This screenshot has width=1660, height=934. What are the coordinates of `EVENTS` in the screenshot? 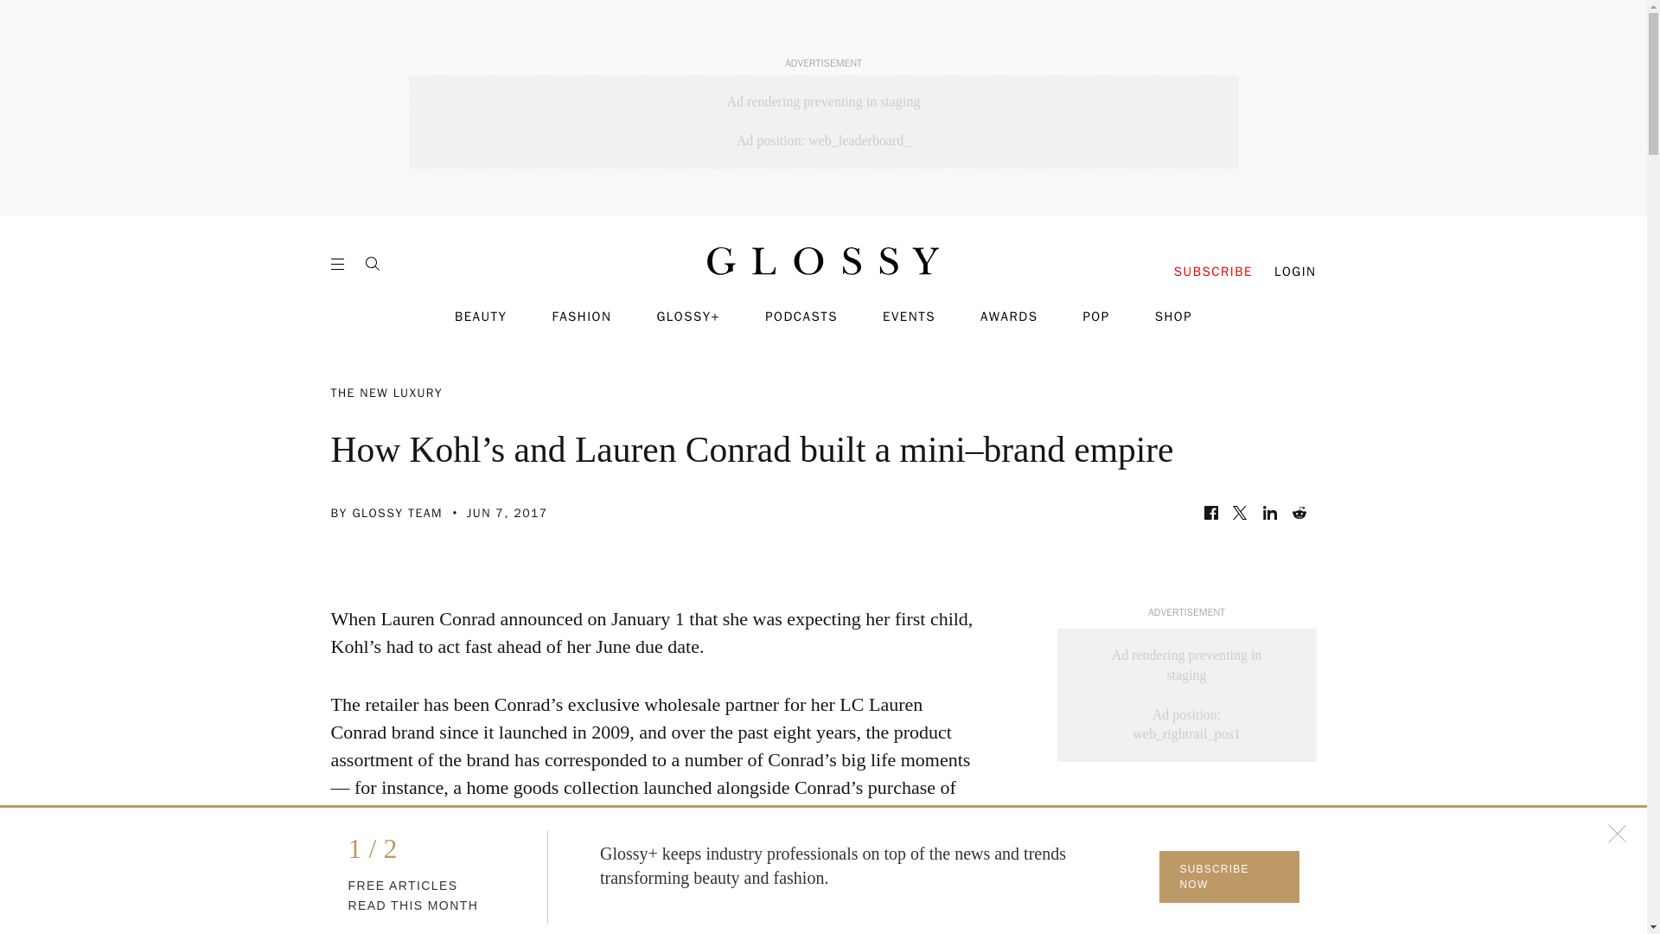 It's located at (910, 317).